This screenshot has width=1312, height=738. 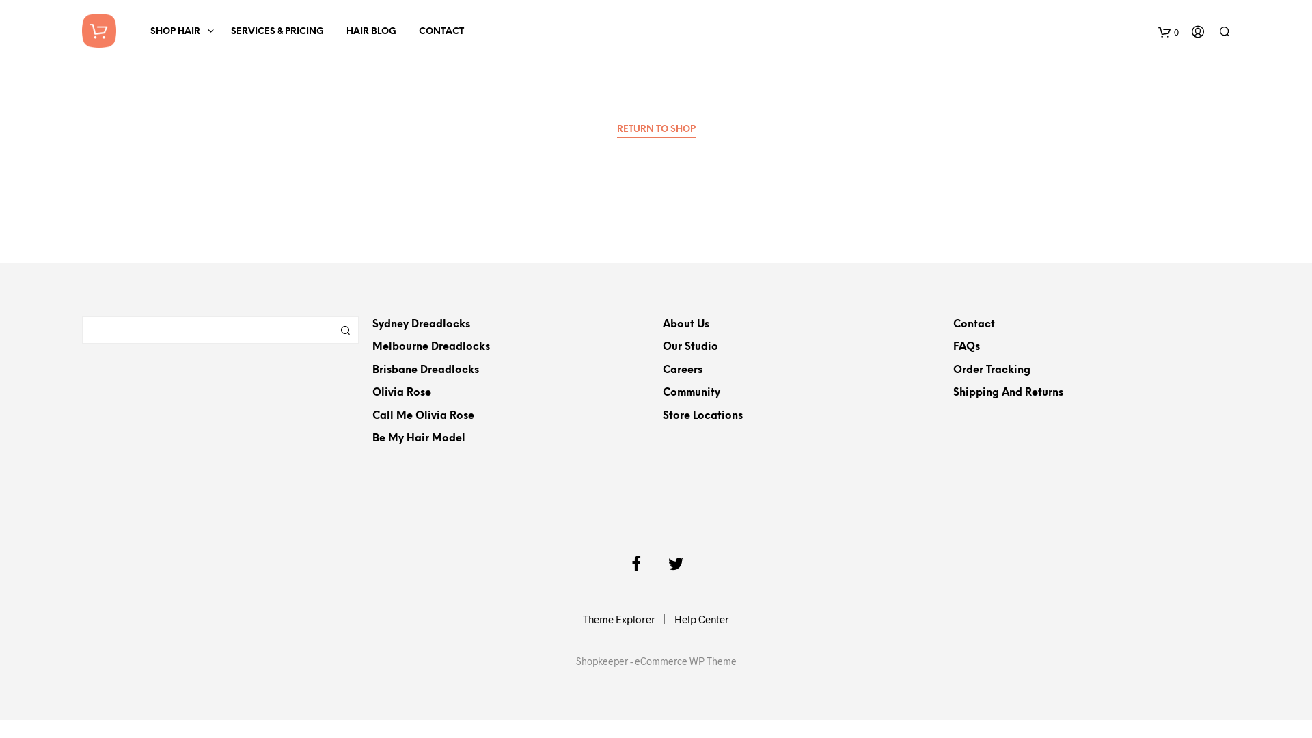 I want to click on About Us, so click(x=686, y=324).